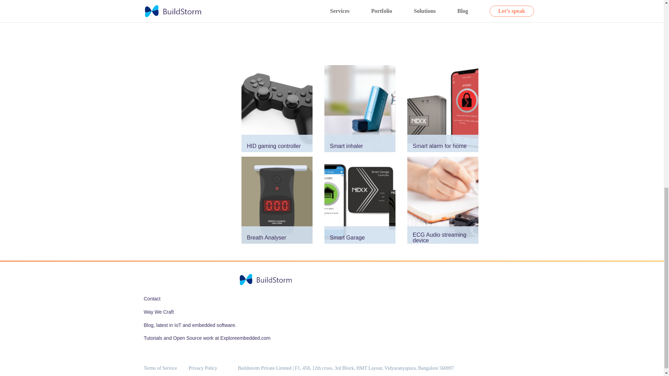 The image size is (669, 376). Describe the element at coordinates (266, 279) in the screenshot. I see `Group 849` at that location.